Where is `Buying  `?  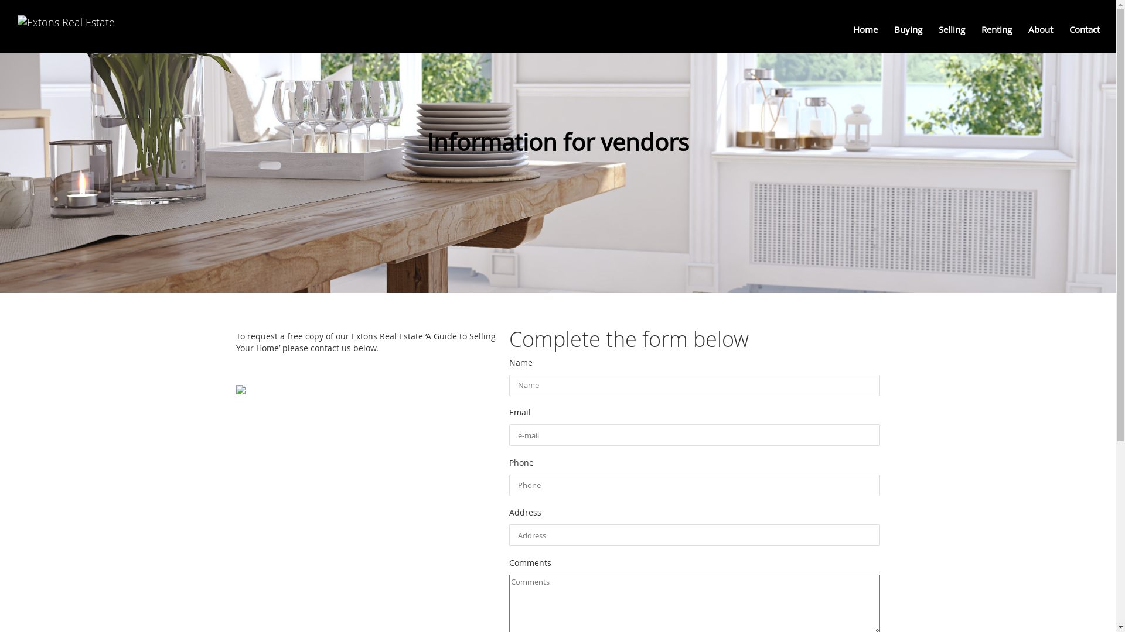
Buying   is located at coordinates (911, 33).